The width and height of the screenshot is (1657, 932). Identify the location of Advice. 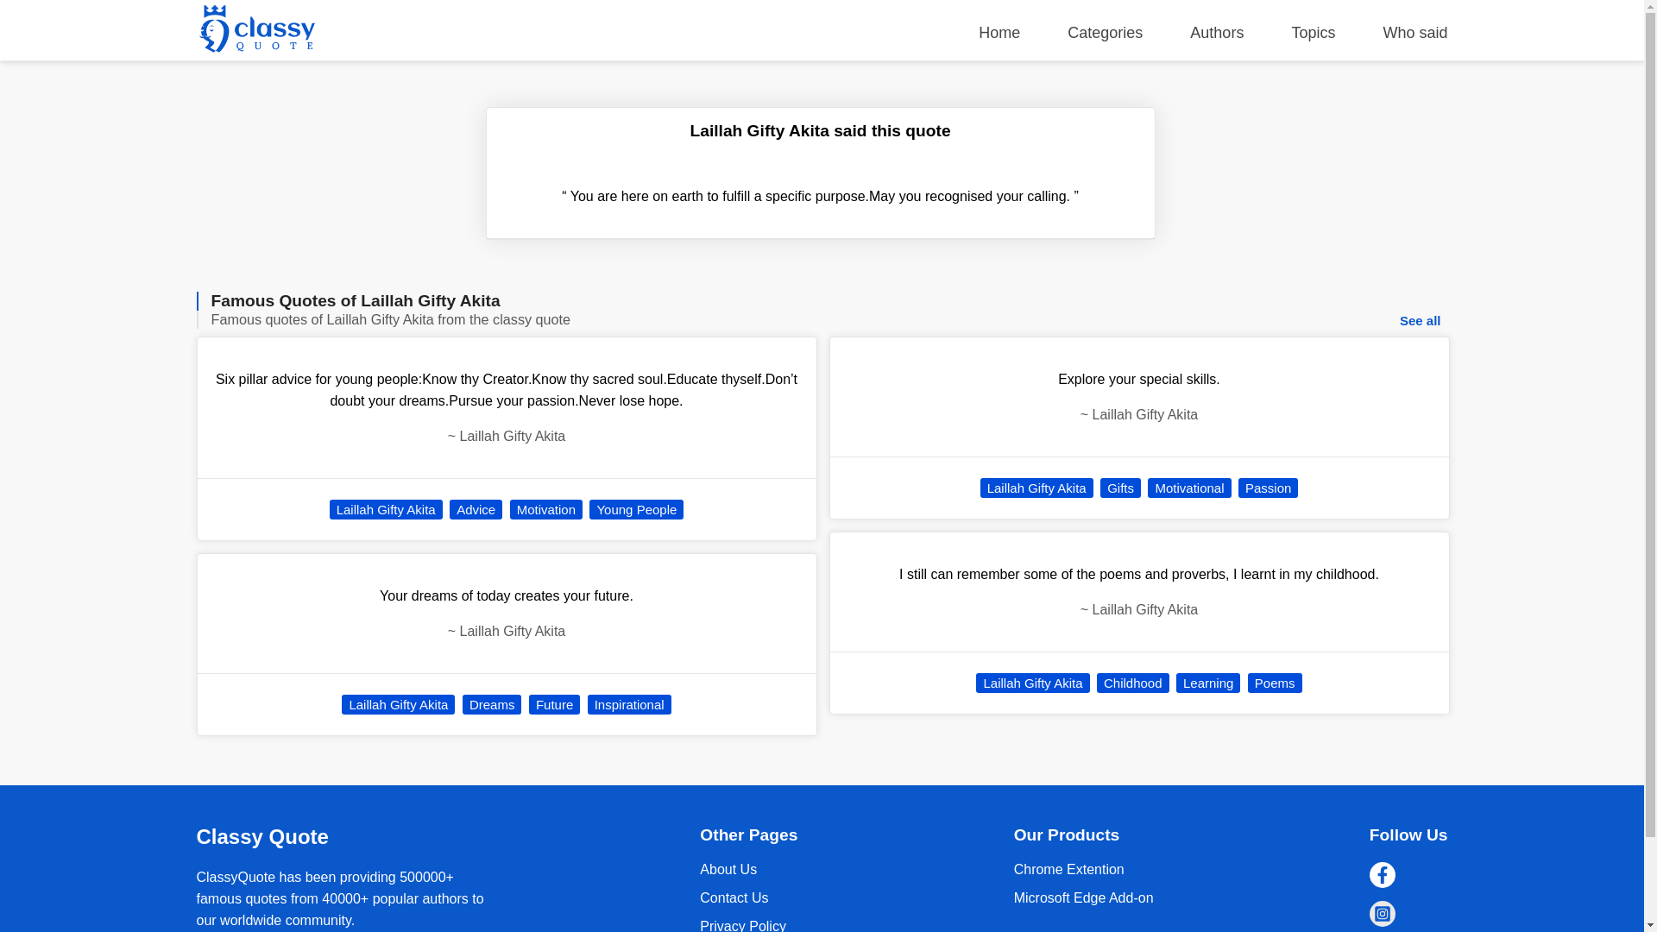
(475, 509).